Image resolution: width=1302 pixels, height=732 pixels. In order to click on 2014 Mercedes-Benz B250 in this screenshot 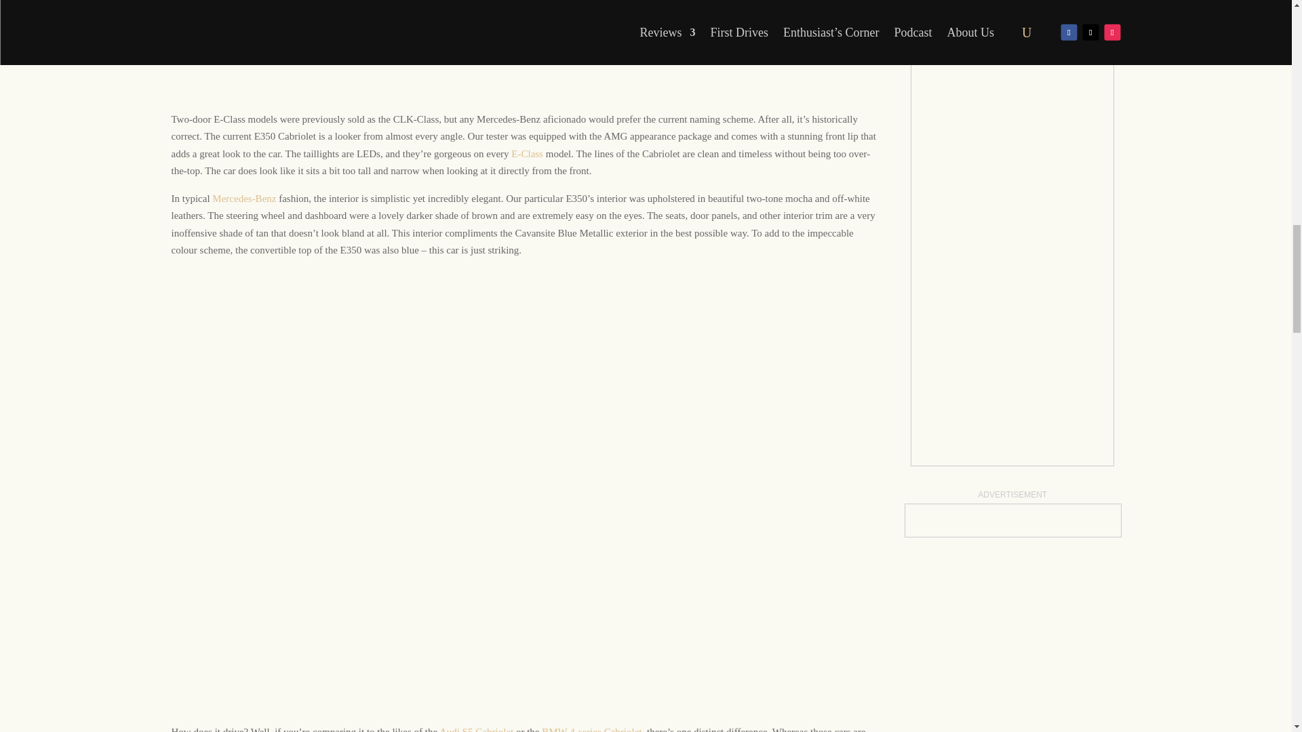, I will do `click(244, 199)`.